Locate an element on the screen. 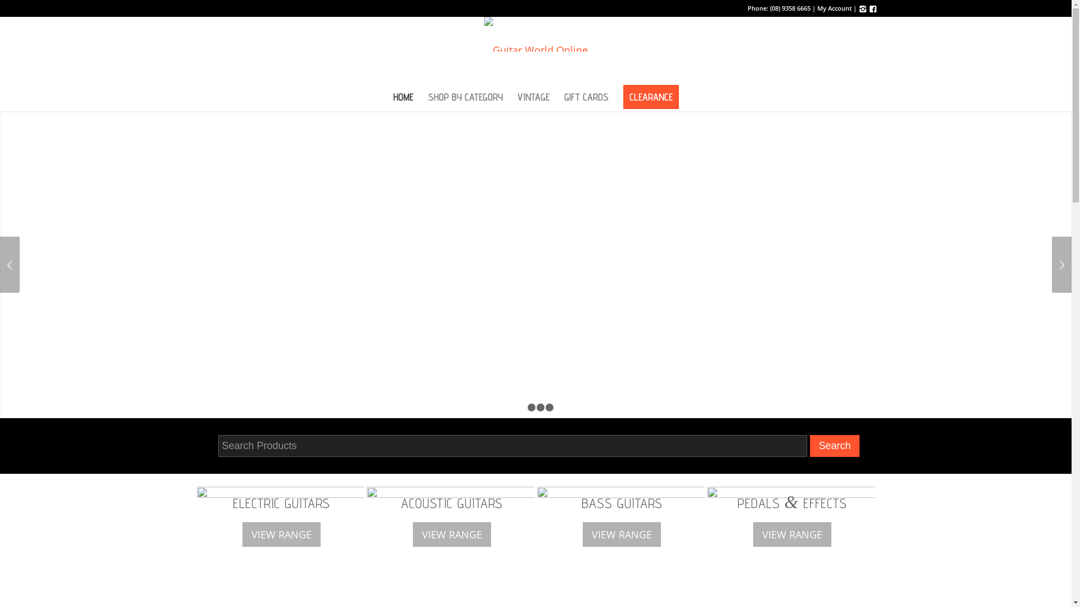 The width and height of the screenshot is (1080, 607). VIEW RANGE is located at coordinates (281, 534).